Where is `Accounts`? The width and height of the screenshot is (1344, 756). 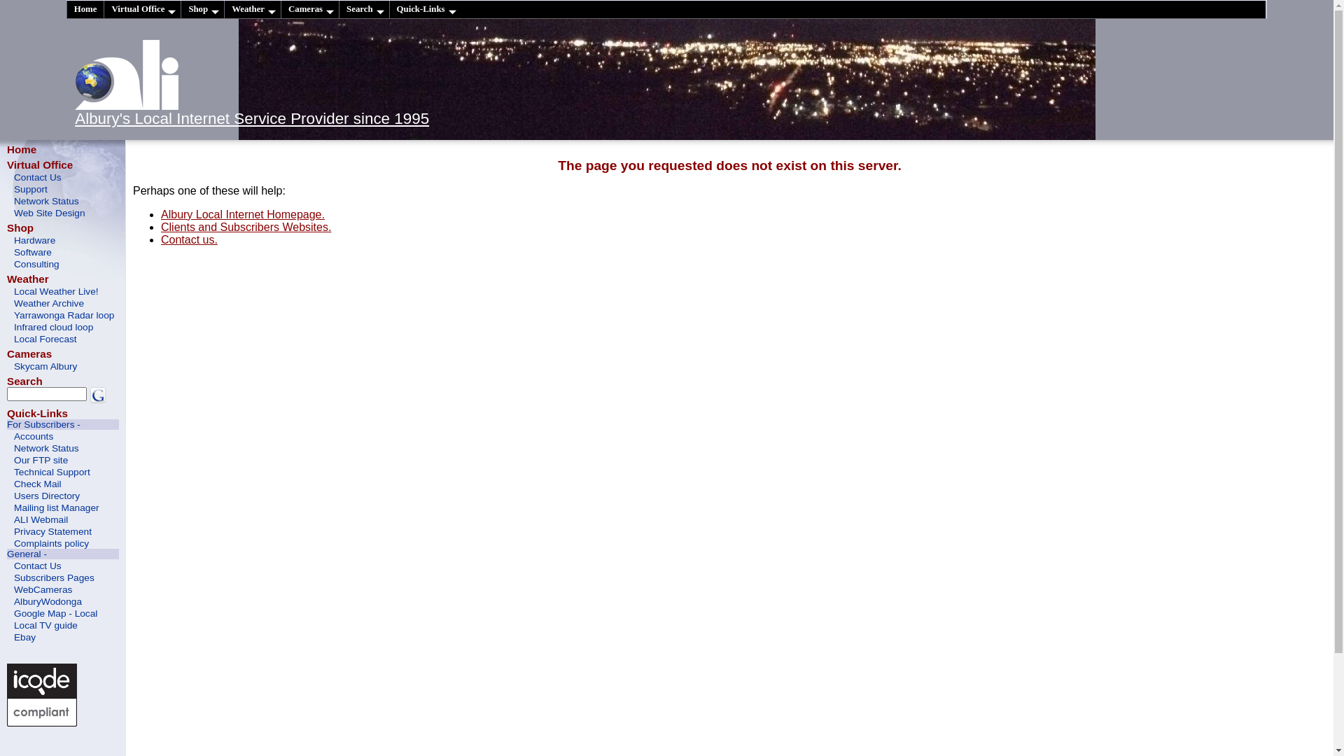 Accounts is located at coordinates (63, 435).